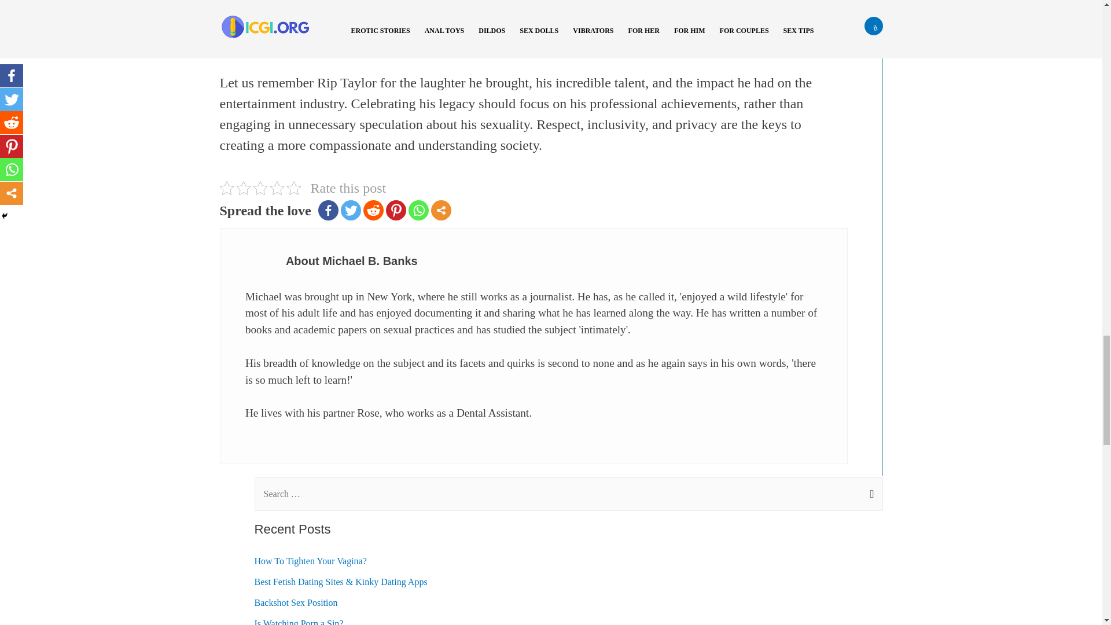  Describe the element at coordinates (396, 210) in the screenshot. I see `Pinterest` at that location.